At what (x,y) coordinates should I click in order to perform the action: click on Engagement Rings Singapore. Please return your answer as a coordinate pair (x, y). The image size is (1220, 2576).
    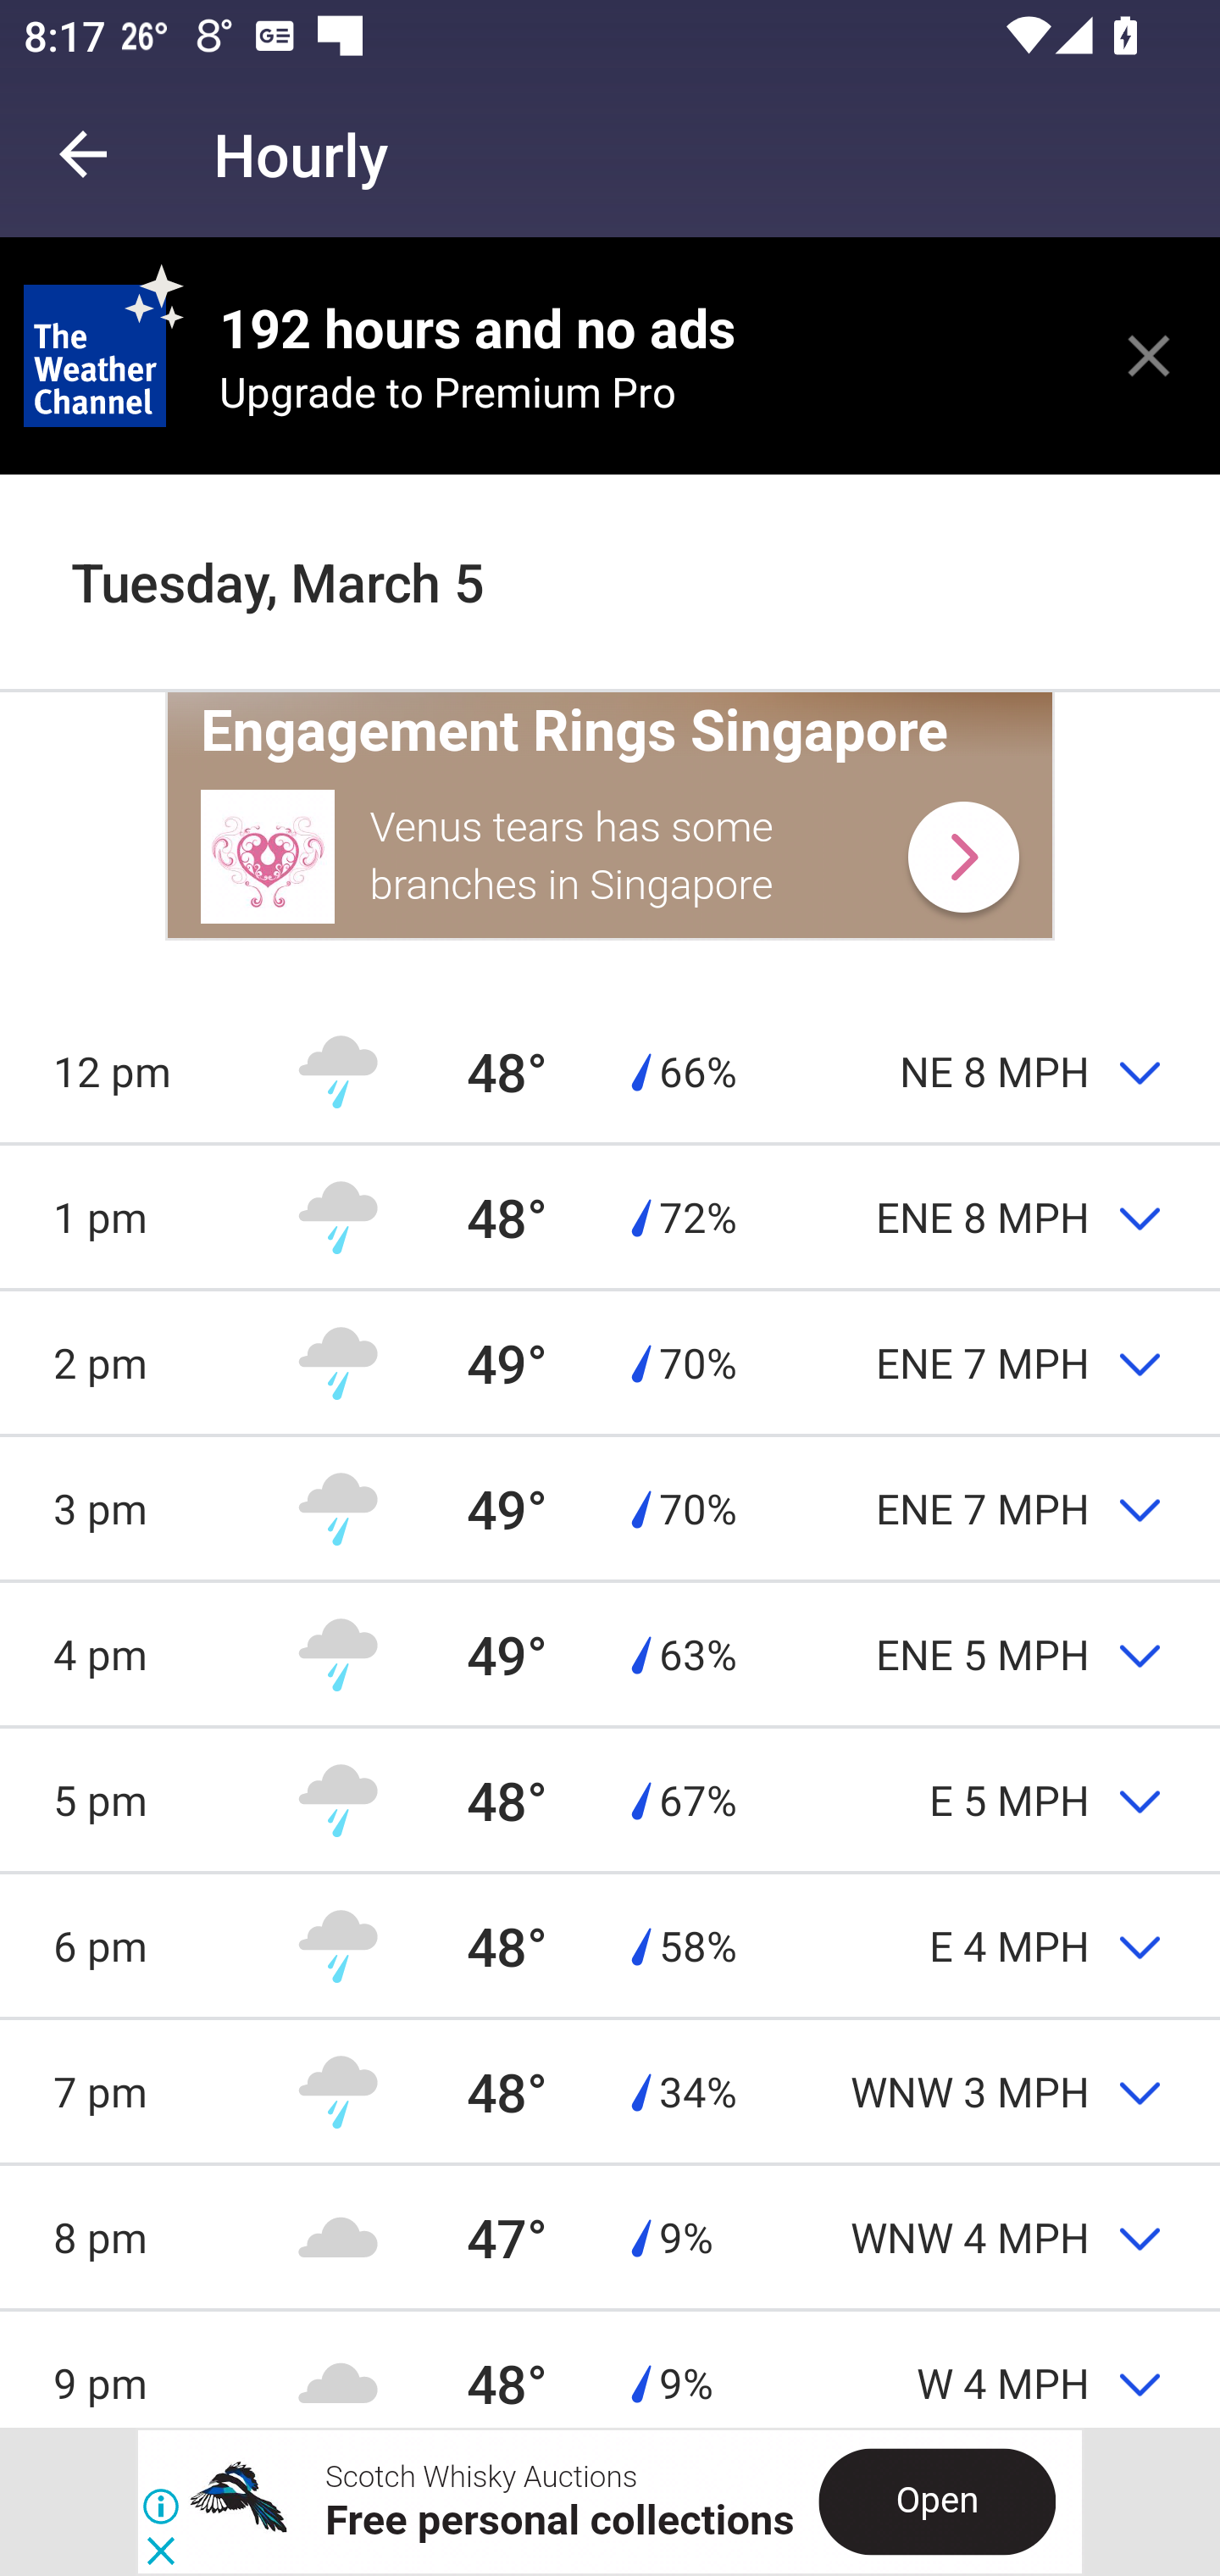
    Looking at the image, I should click on (574, 730).